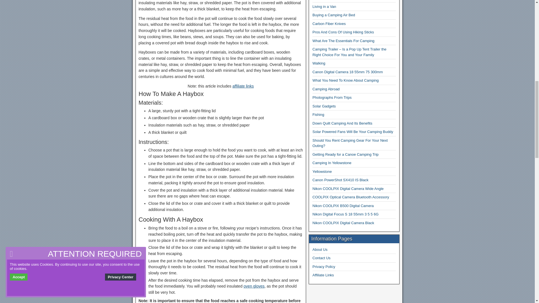 The image size is (539, 303). Describe the element at coordinates (319, 63) in the screenshot. I see `Walking` at that location.